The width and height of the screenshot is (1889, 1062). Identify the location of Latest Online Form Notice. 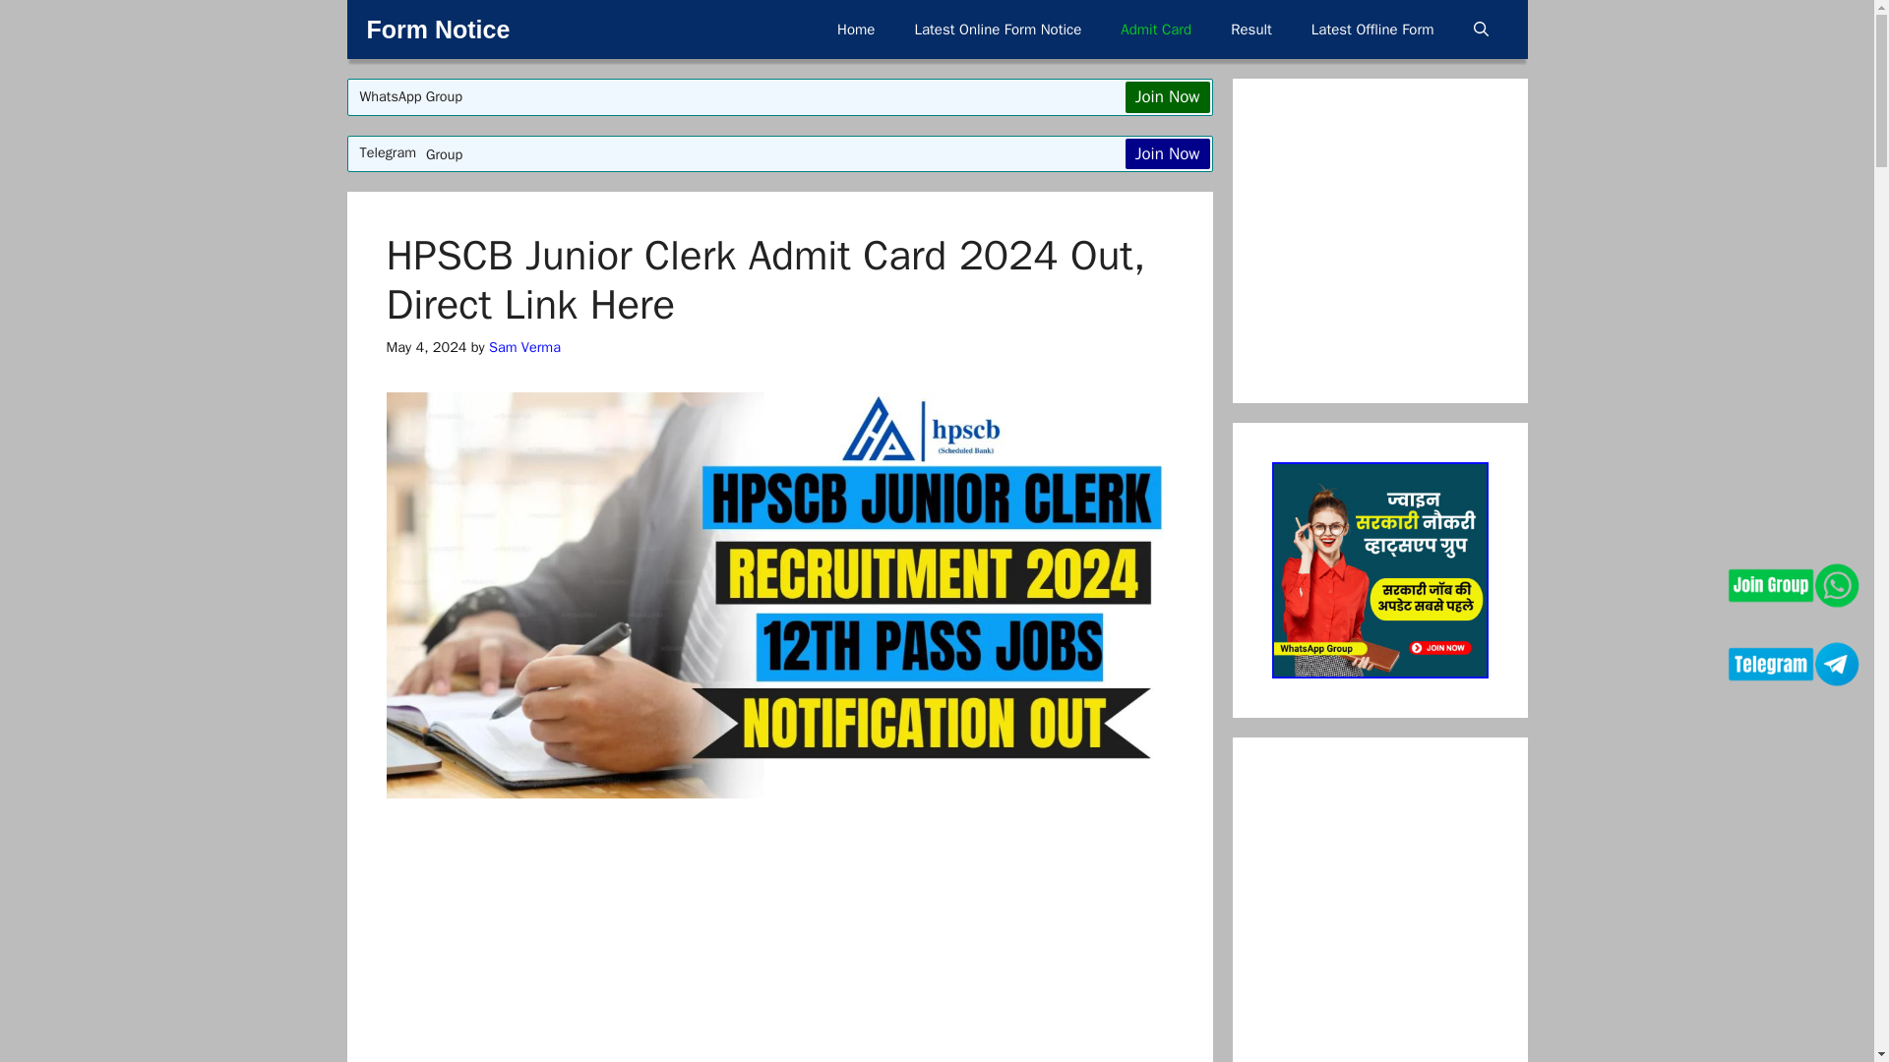
(998, 29).